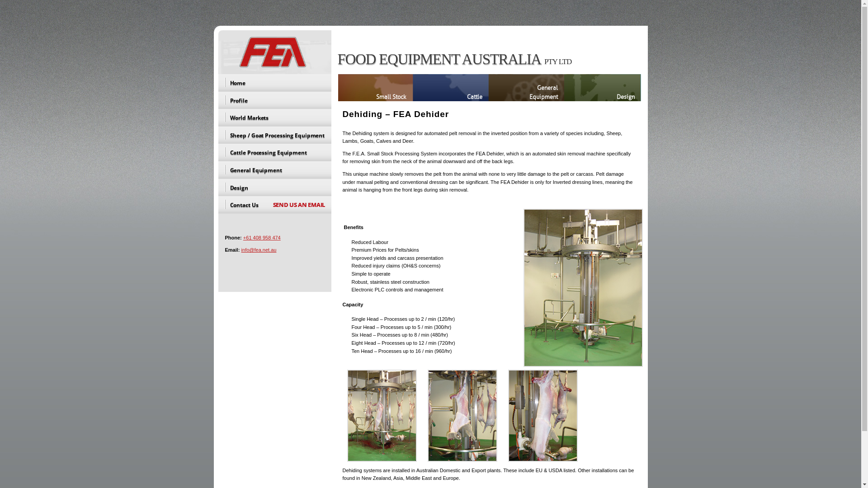  I want to click on Small Stock, so click(375, 88).